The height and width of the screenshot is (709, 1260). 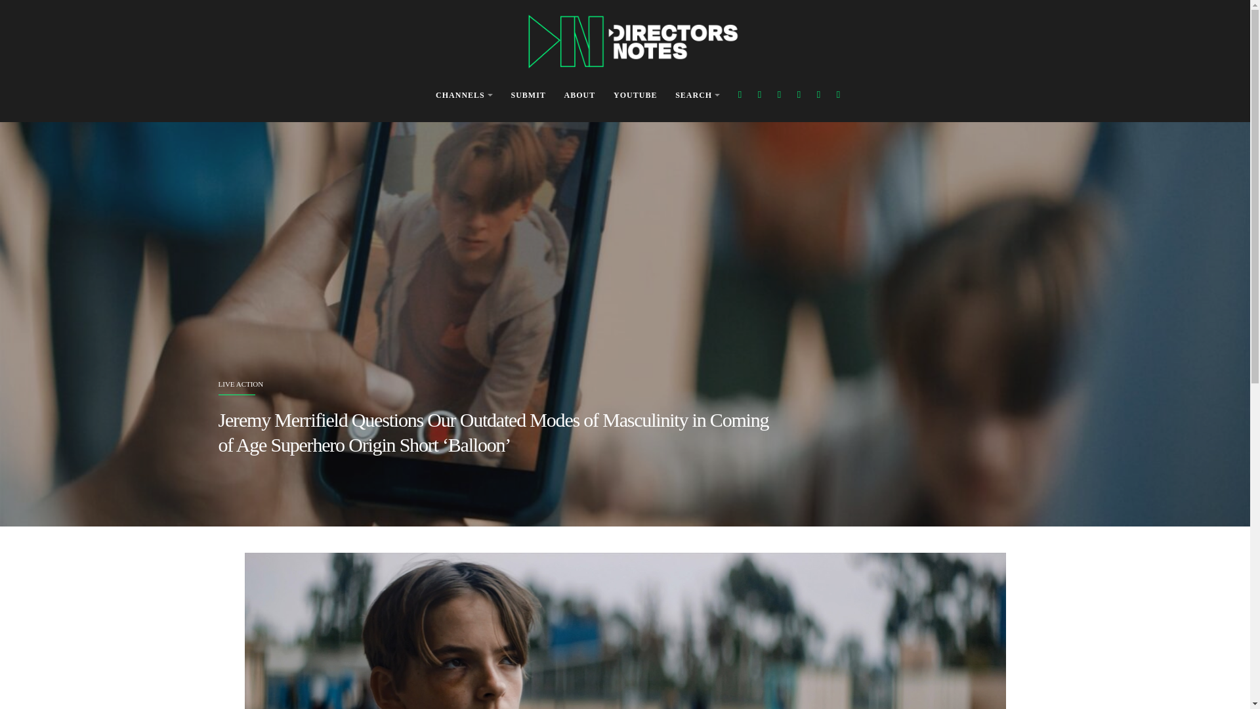 What do you see at coordinates (697, 96) in the screenshot?
I see `SEARCH` at bounding box center [697, 96].